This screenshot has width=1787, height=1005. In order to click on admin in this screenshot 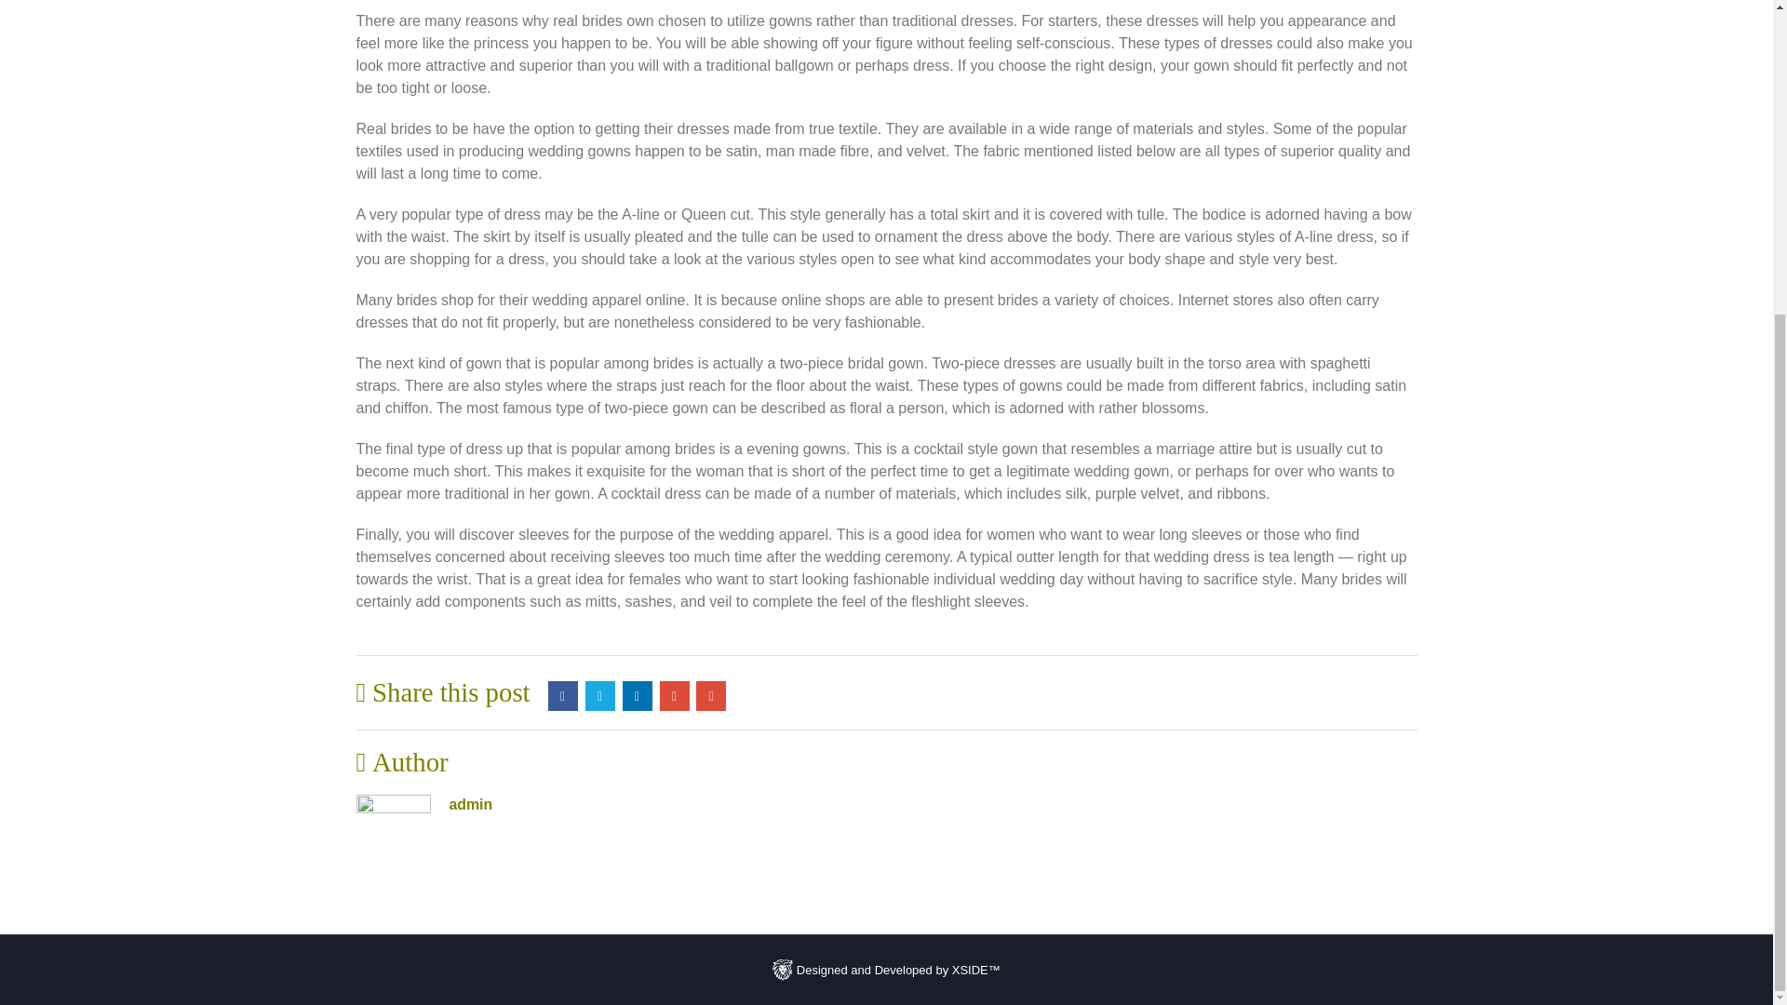, I will do `click(470, 804)`.